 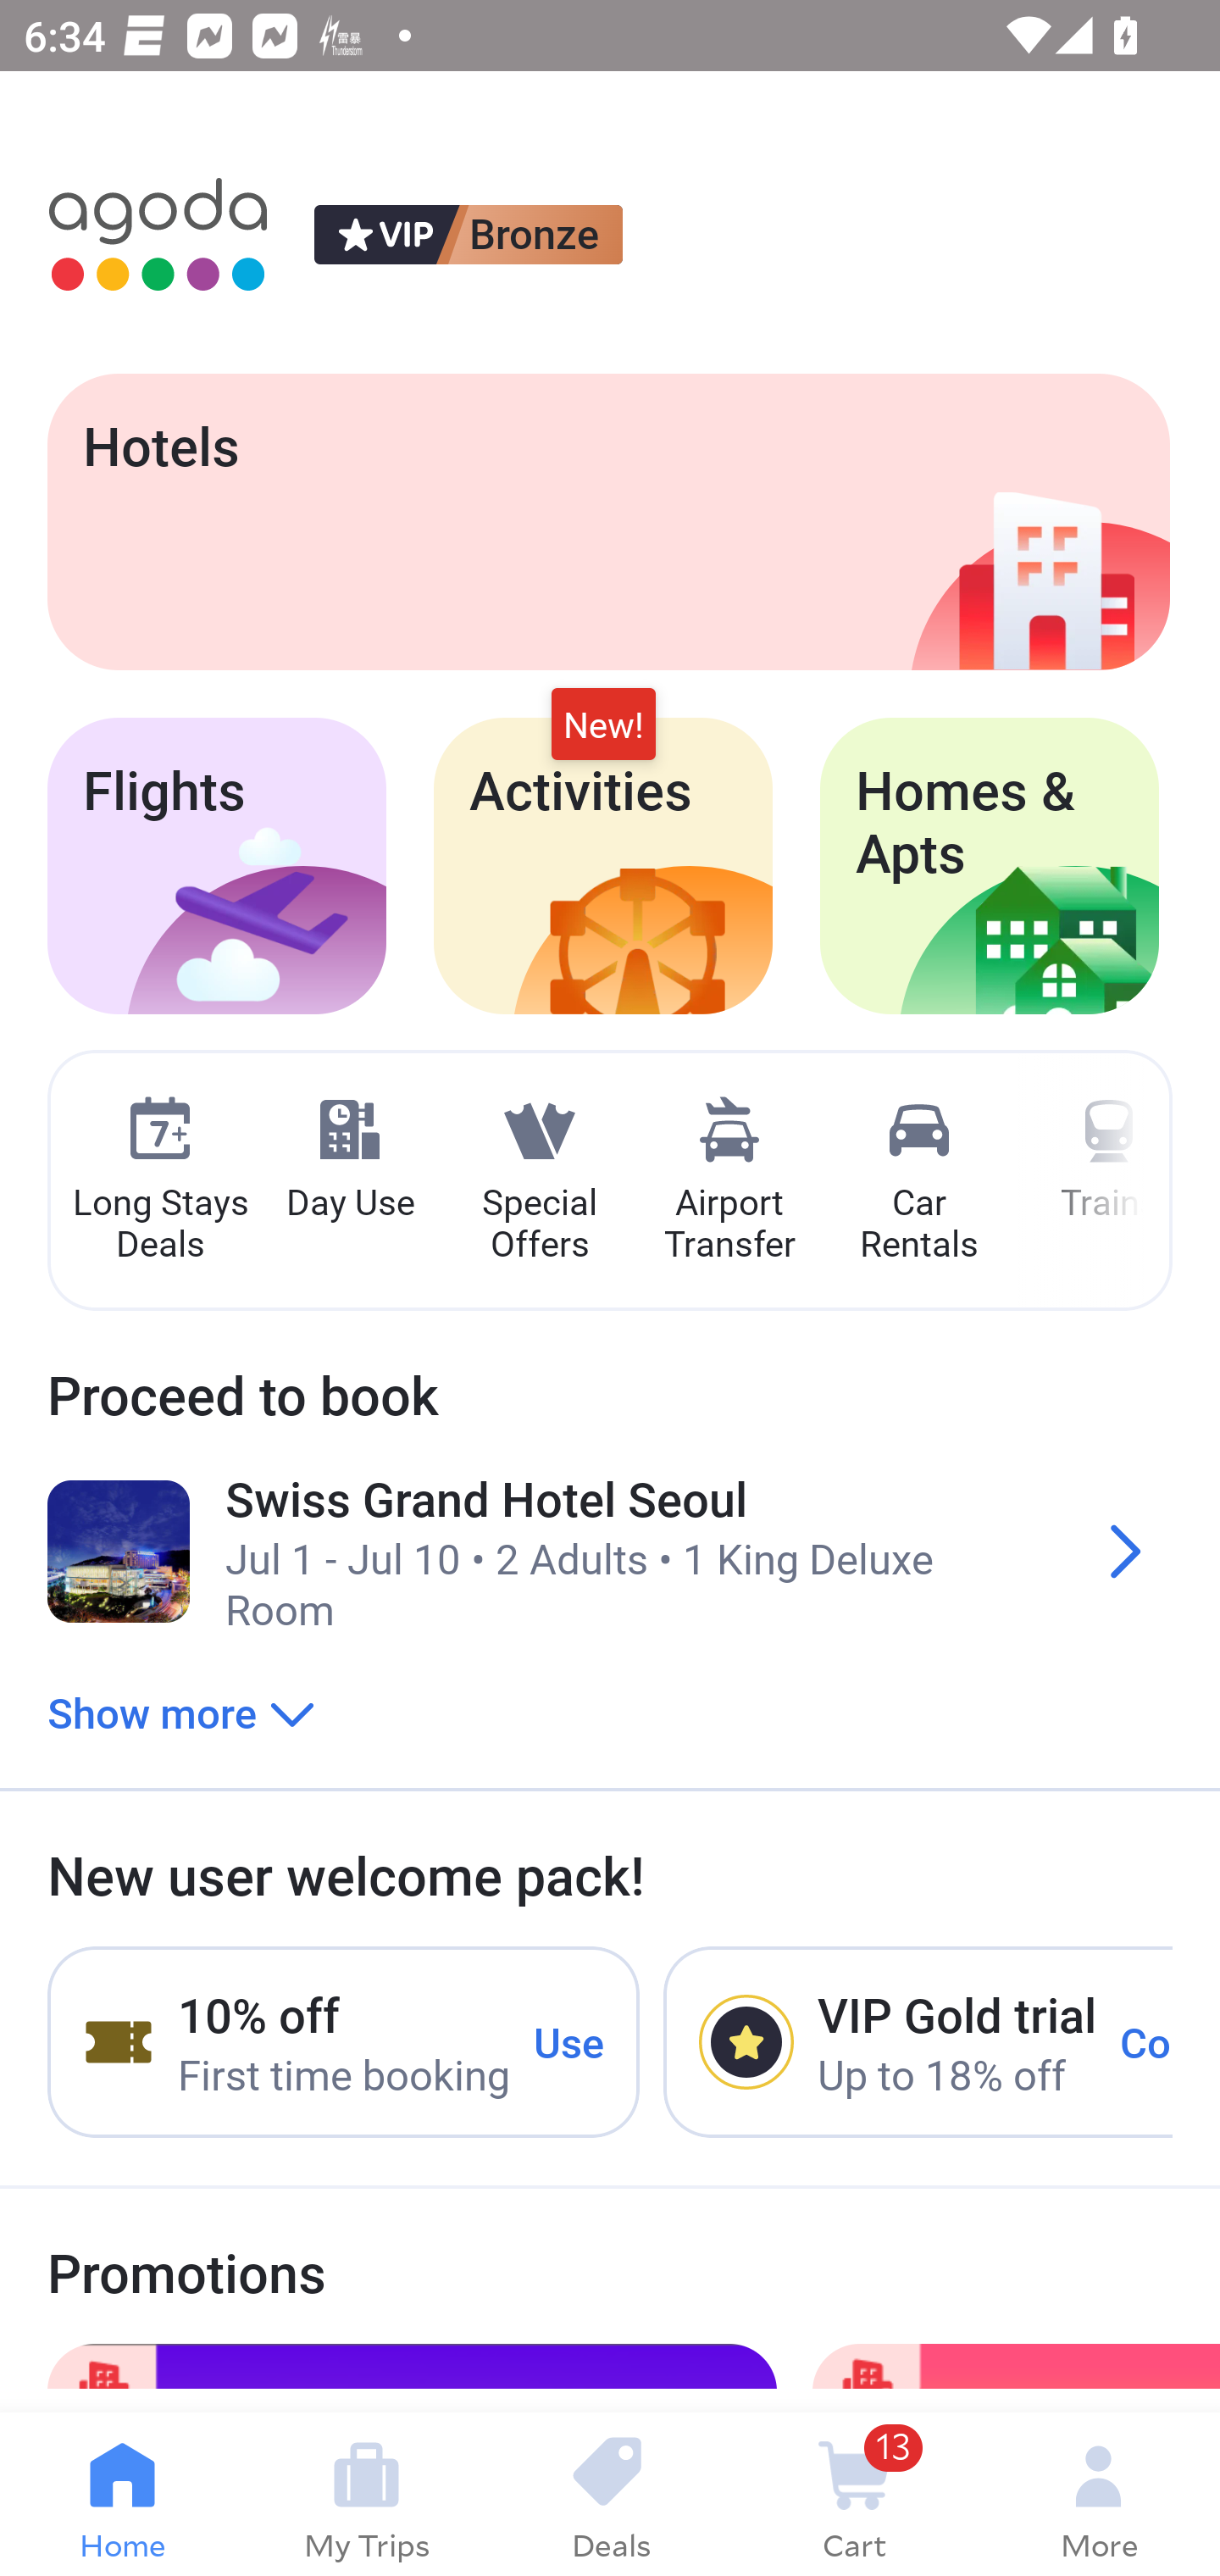 I want to click on Deals, so click(x=610, y=2495).